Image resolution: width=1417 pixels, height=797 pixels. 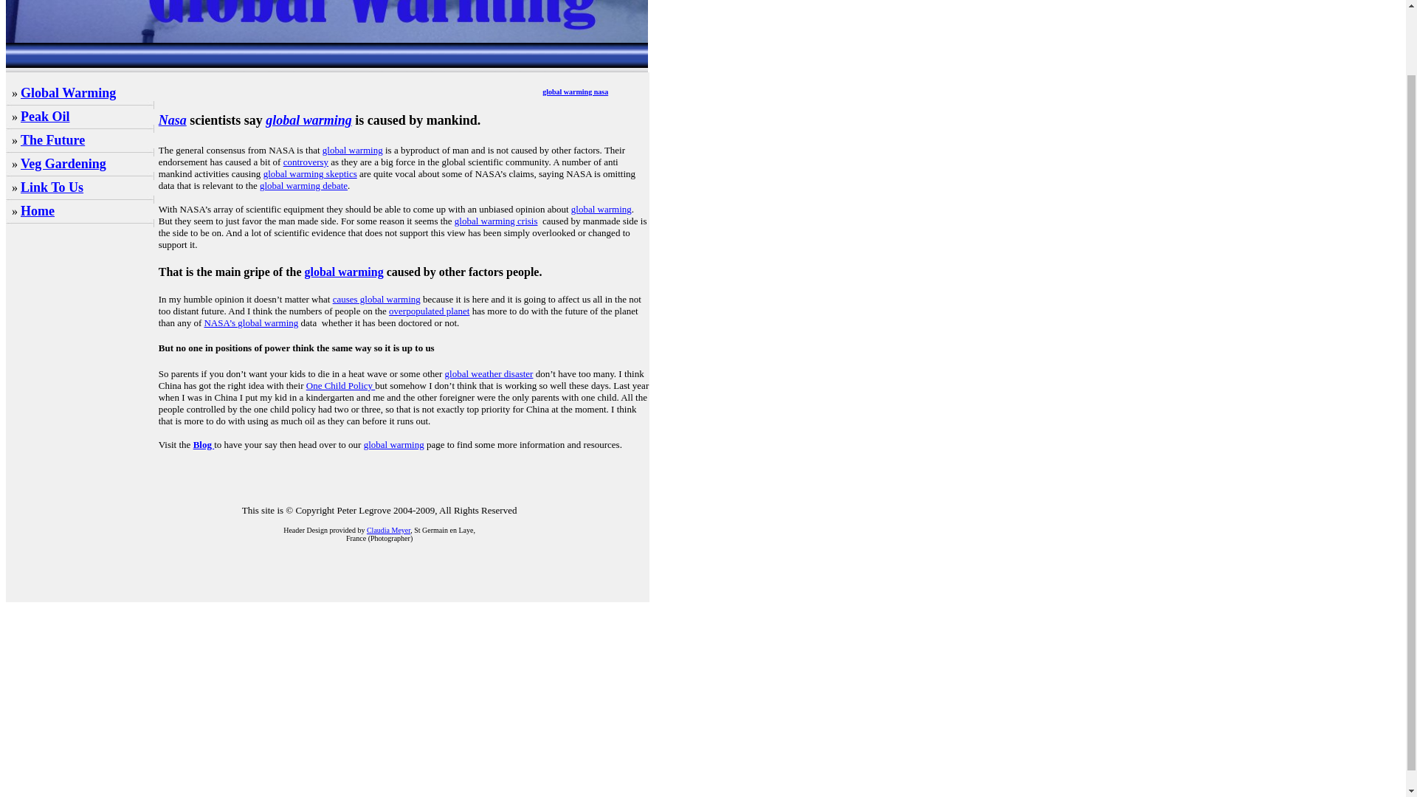 I want to click on global warming, so click(x=308, y=120).